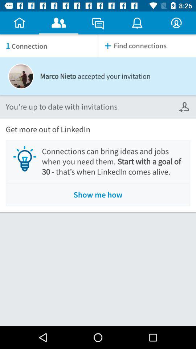  I want to click on launch the icon next to the 1 connection, so click(147, 46).